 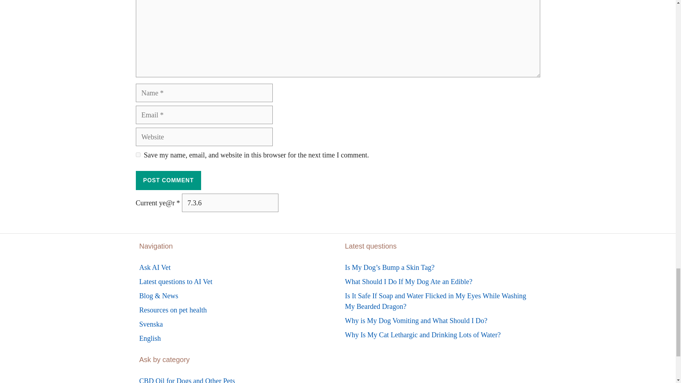 What do you see at coordinates (150, 324) in the screenshot?
I see `Svenska` at bounding box center [150, 324].